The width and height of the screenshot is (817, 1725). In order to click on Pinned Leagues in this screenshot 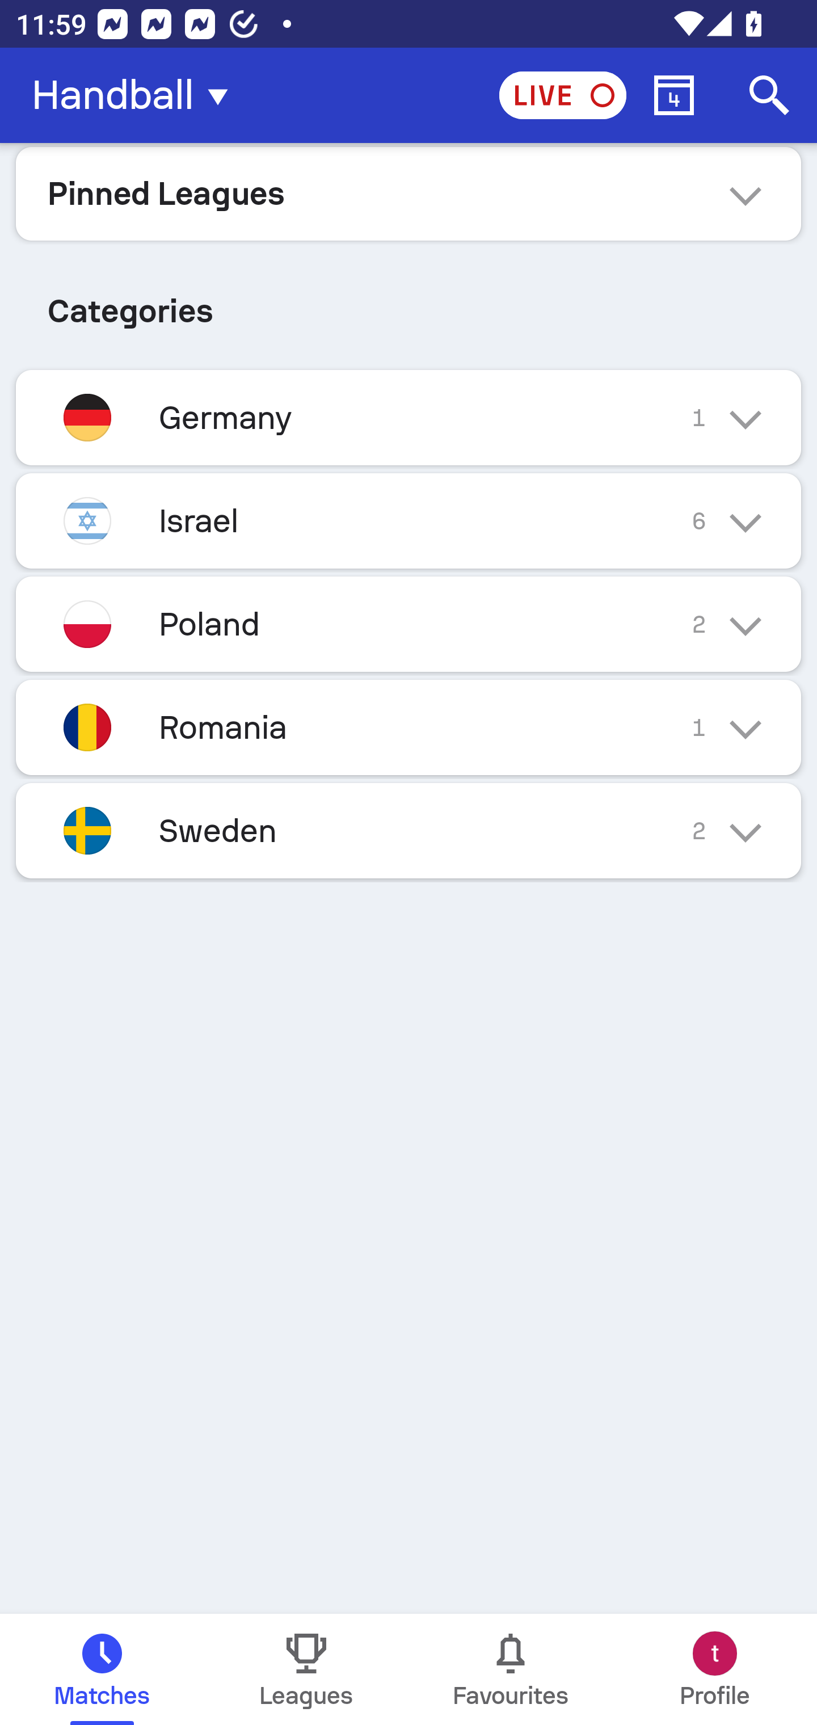, I will do `click(408, 193)`.